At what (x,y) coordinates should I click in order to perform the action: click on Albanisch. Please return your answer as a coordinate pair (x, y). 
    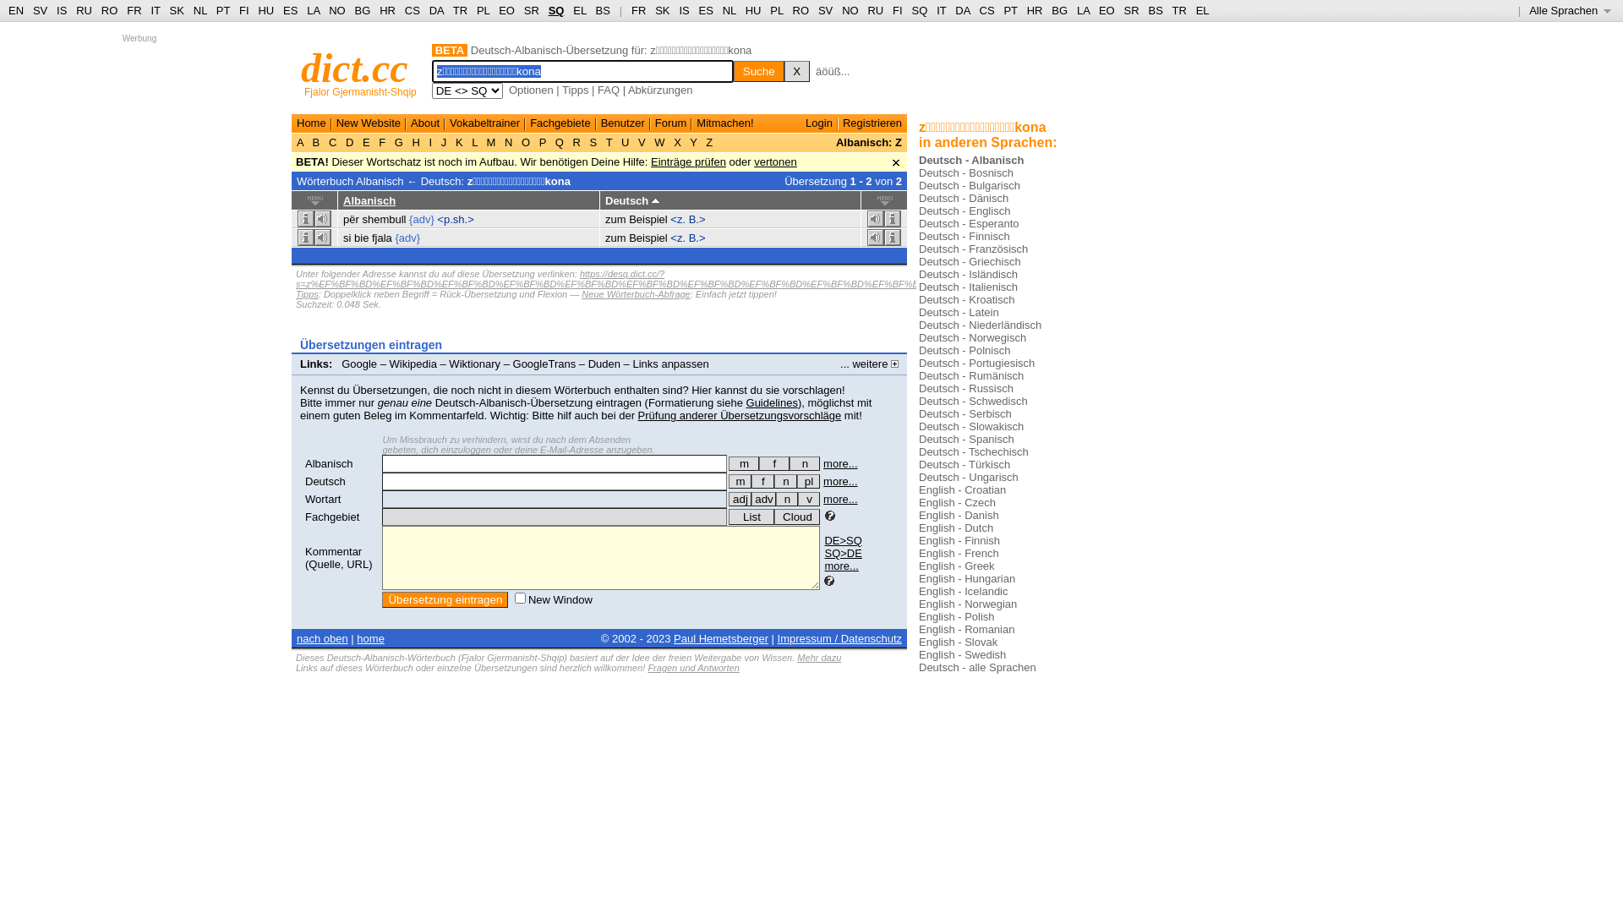
    Looking at the image, I should click on (369, 201).